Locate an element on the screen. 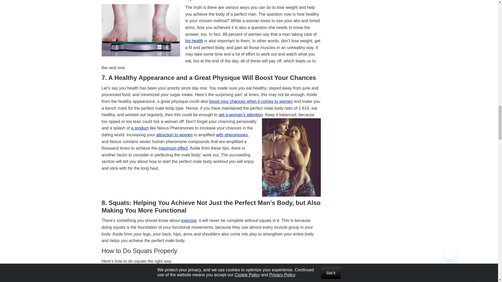 This screenshot has width=502, height=282. exercise is located at coordinates (189, 220).